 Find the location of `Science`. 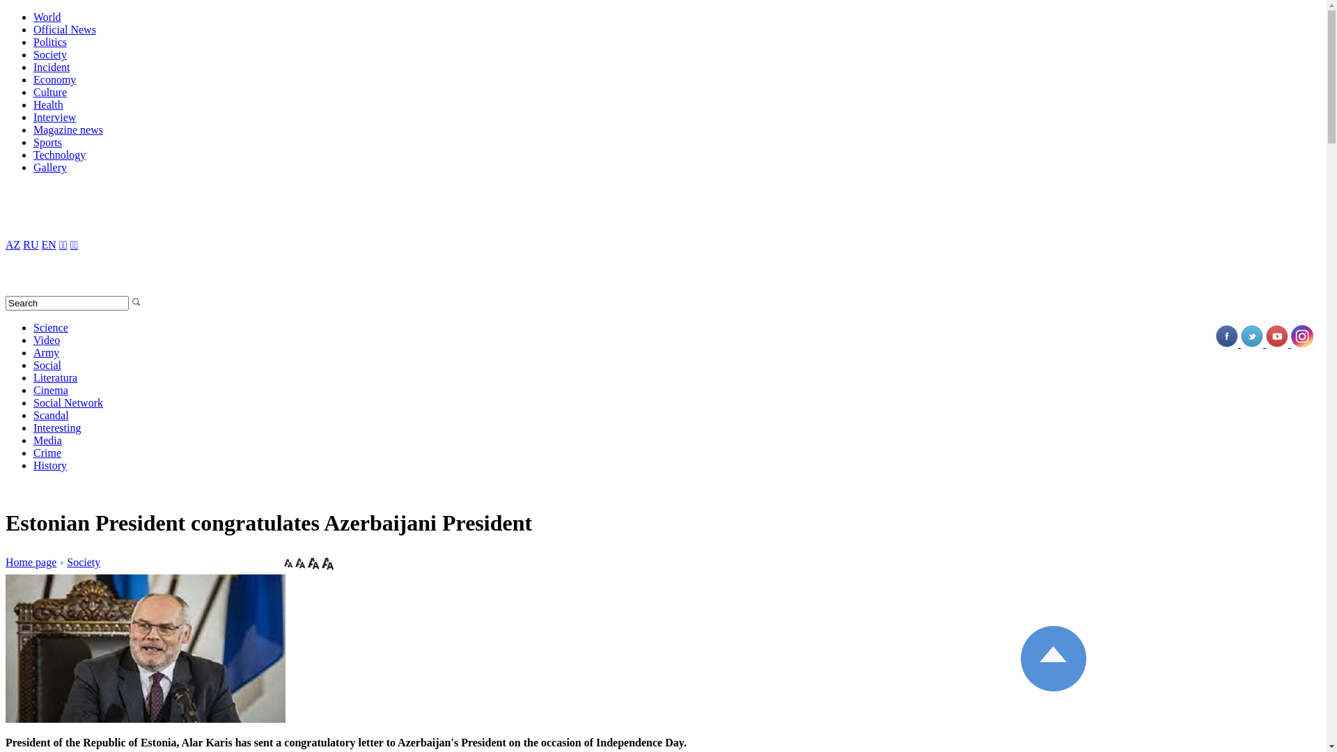

Science is located at coordinates (51, 327).